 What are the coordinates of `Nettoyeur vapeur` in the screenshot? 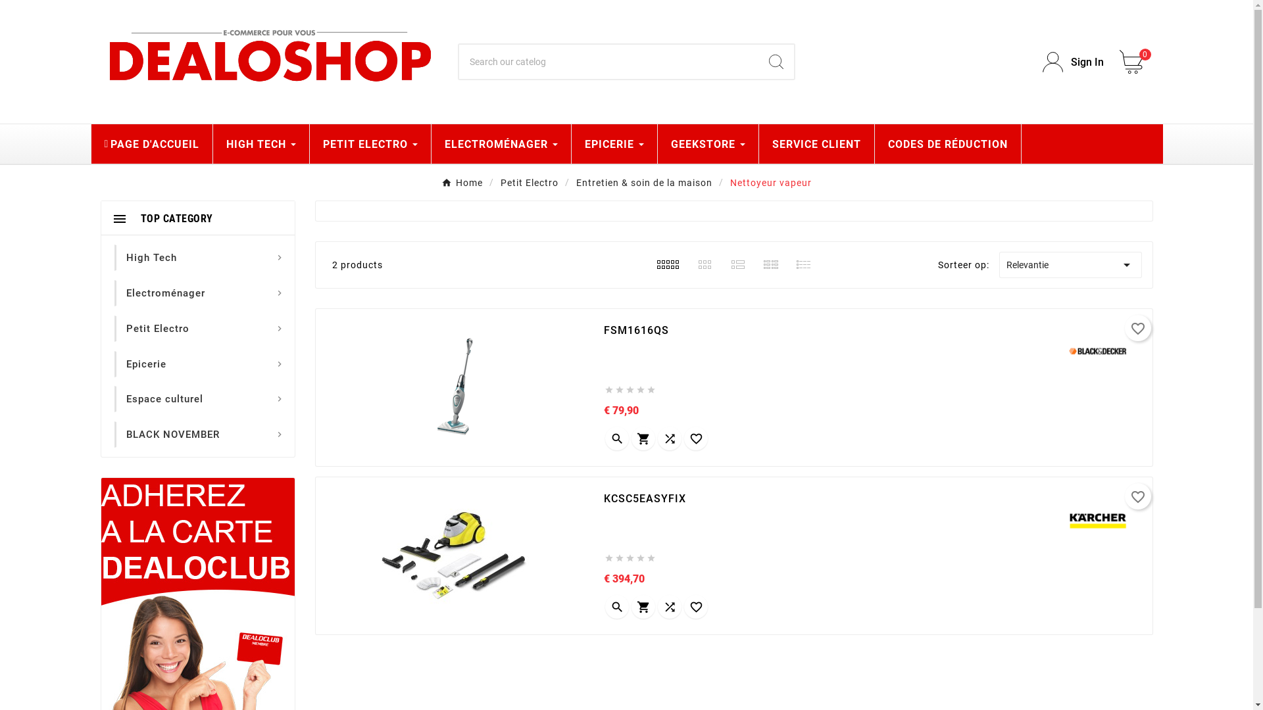 It's located at (771, 182).